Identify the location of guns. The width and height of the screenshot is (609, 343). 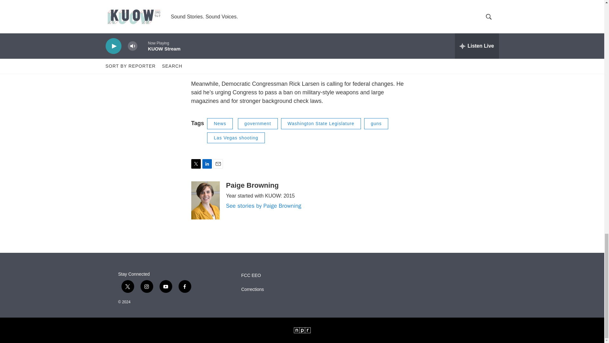
(376, 124).